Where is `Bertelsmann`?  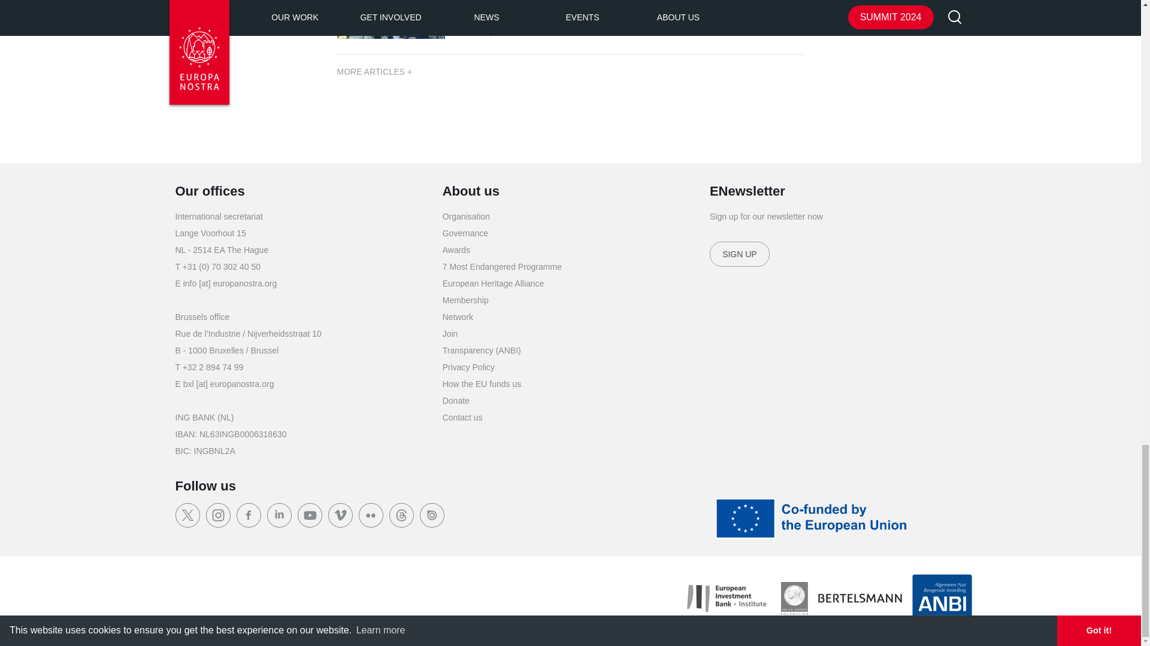 Bertelsmann is located at coordinates (859, 598).